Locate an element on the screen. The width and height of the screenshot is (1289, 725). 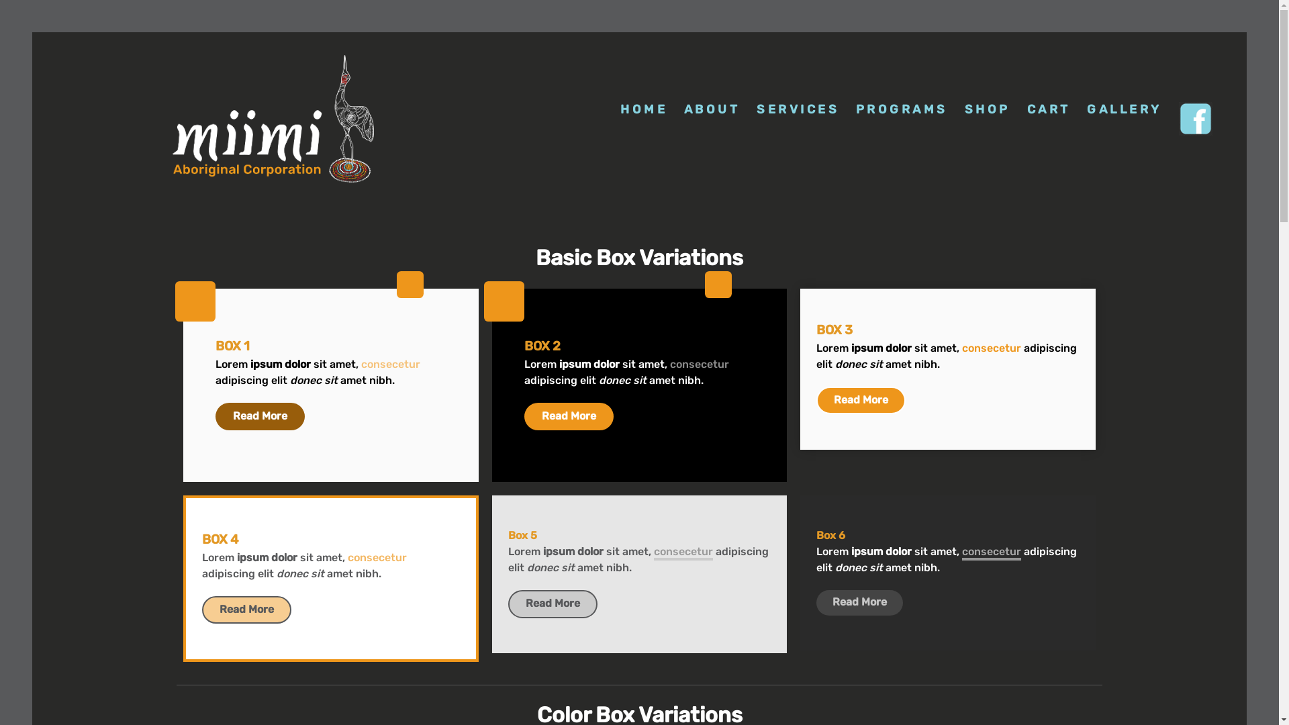
Read More is located at coordinates (553, 604).